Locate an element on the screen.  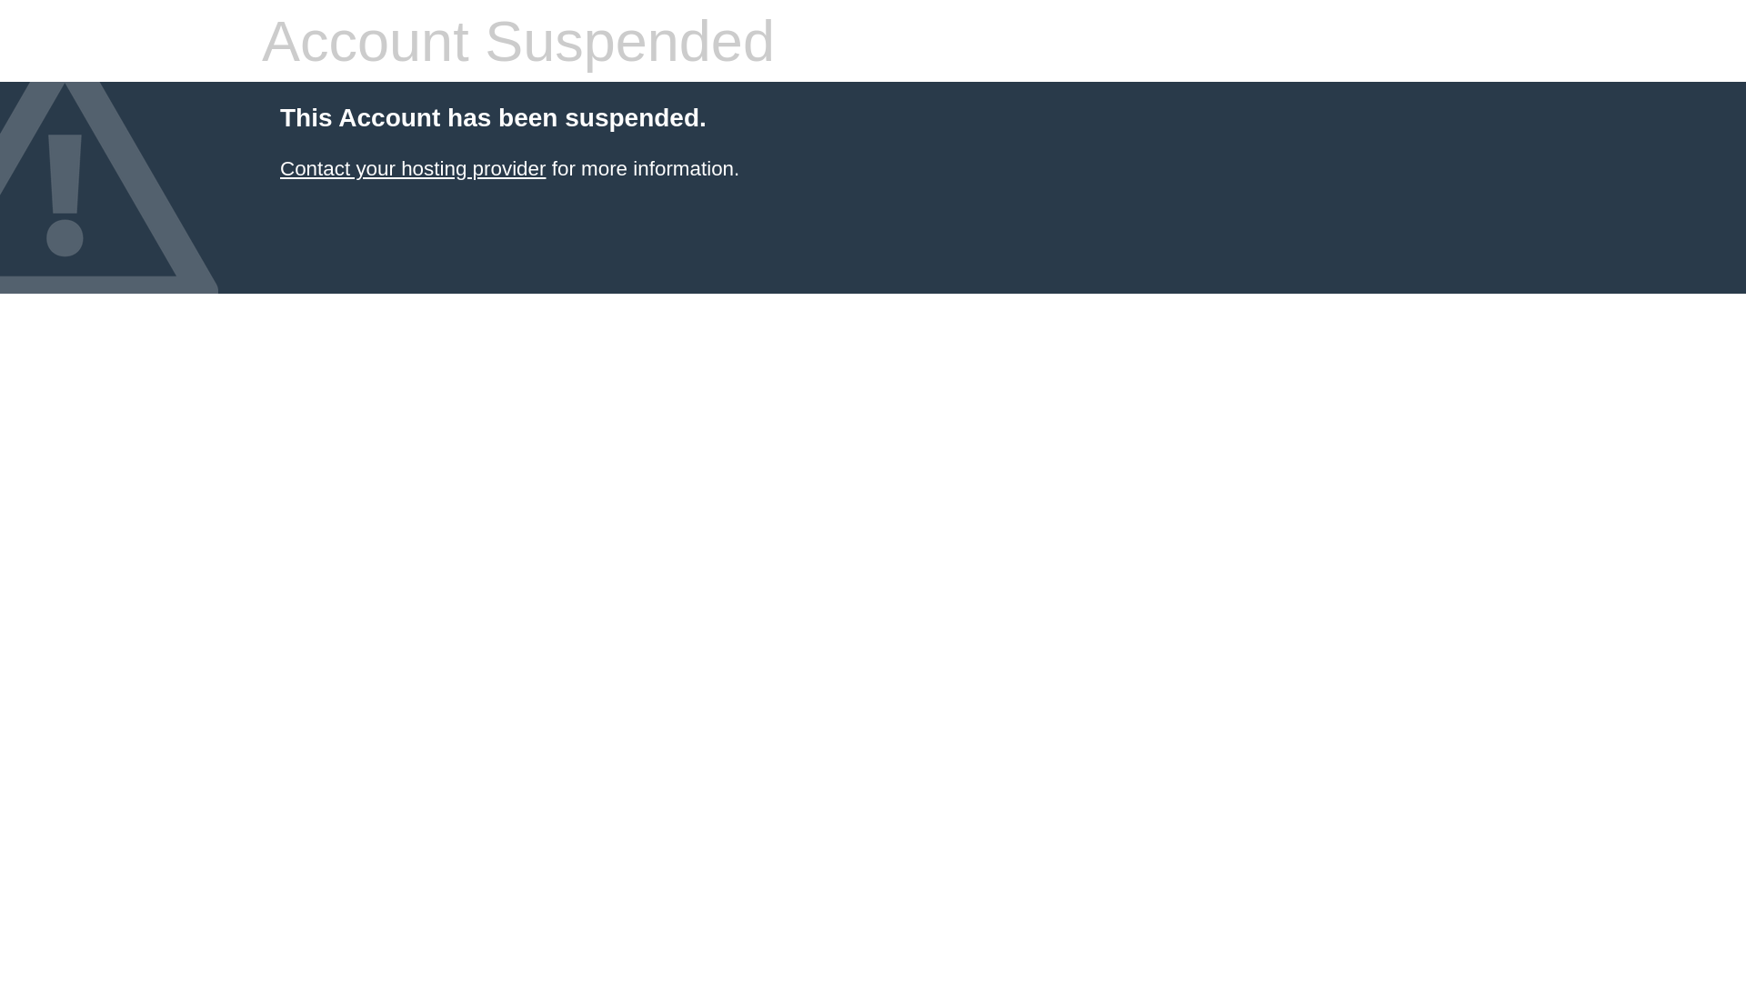
Contact your hosting provider is located at coordinates (413, 169).